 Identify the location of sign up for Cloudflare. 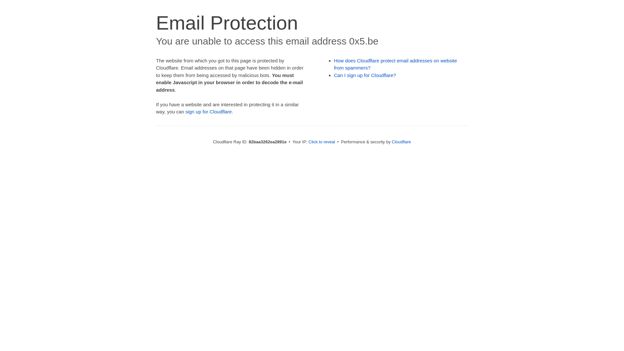
(209, 112).